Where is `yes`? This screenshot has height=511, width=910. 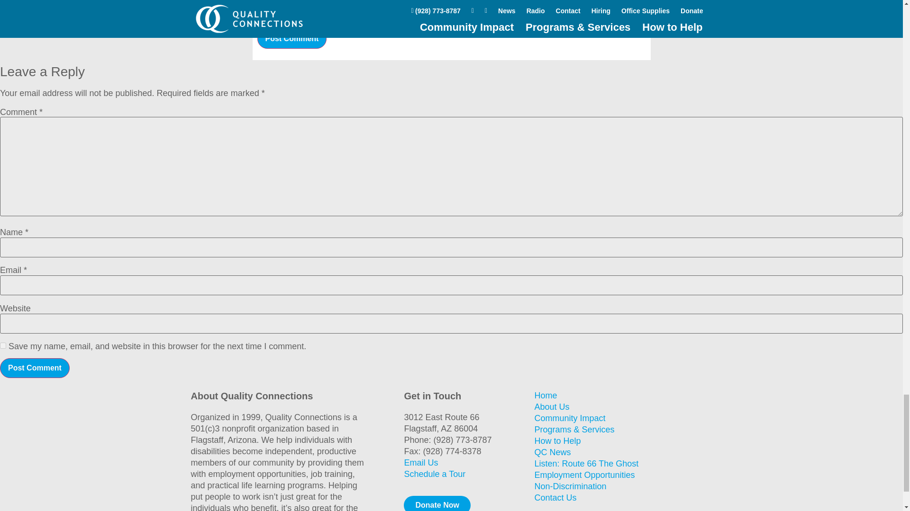 yes is located at coordinates (3, 345).